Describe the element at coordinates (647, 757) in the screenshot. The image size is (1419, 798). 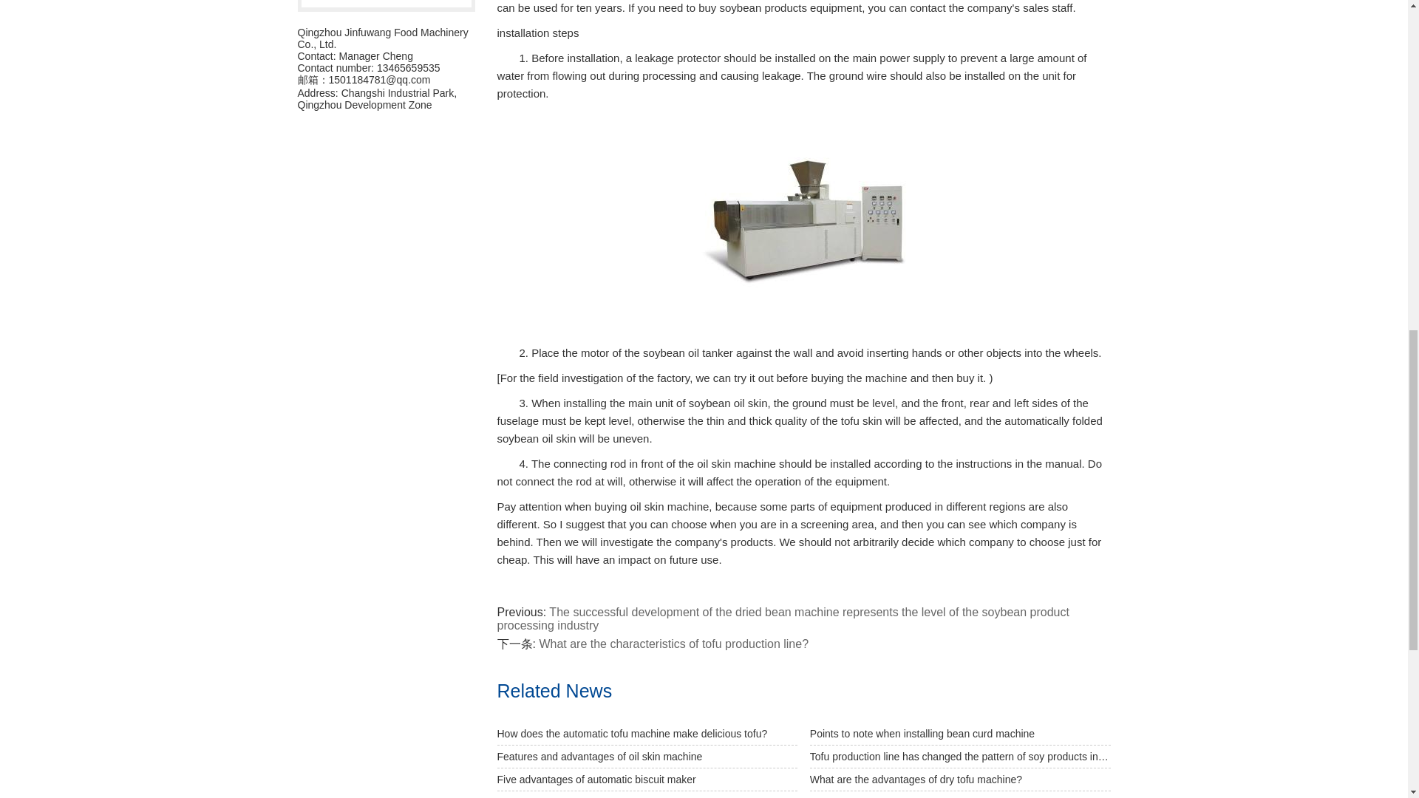
I see `Features and advantages of oil skin machine` at that location.